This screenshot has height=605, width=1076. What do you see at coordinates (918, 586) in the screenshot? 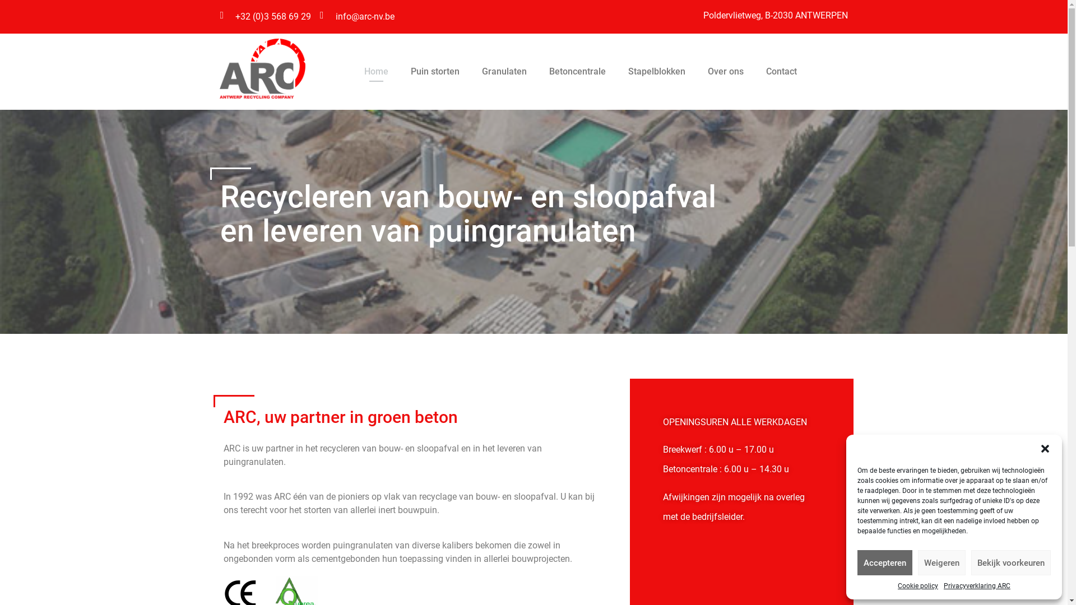
I see `Cookie policy` at bounding box center [918, 586].